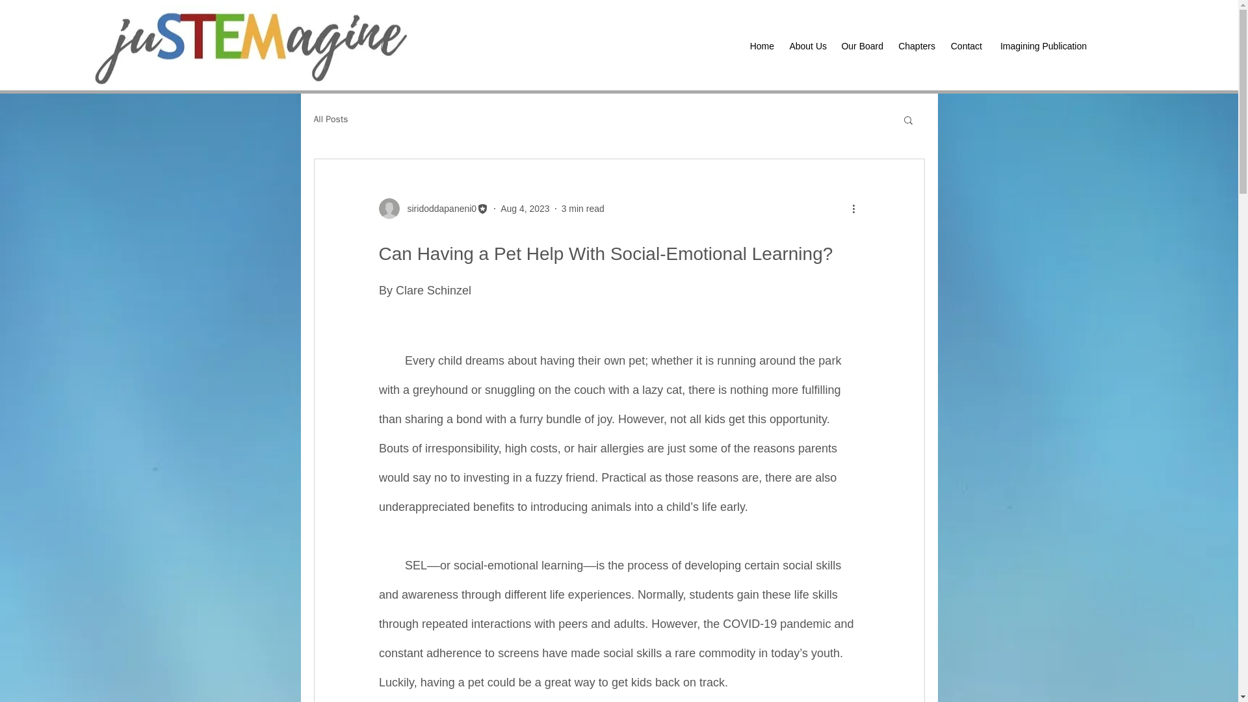 Image resolution: width=1248 pixels, height=702 pixels. What do you see at coordinates (861, 47) in the screenshot?
I see `Our Board` at bounding box center [861, 47].